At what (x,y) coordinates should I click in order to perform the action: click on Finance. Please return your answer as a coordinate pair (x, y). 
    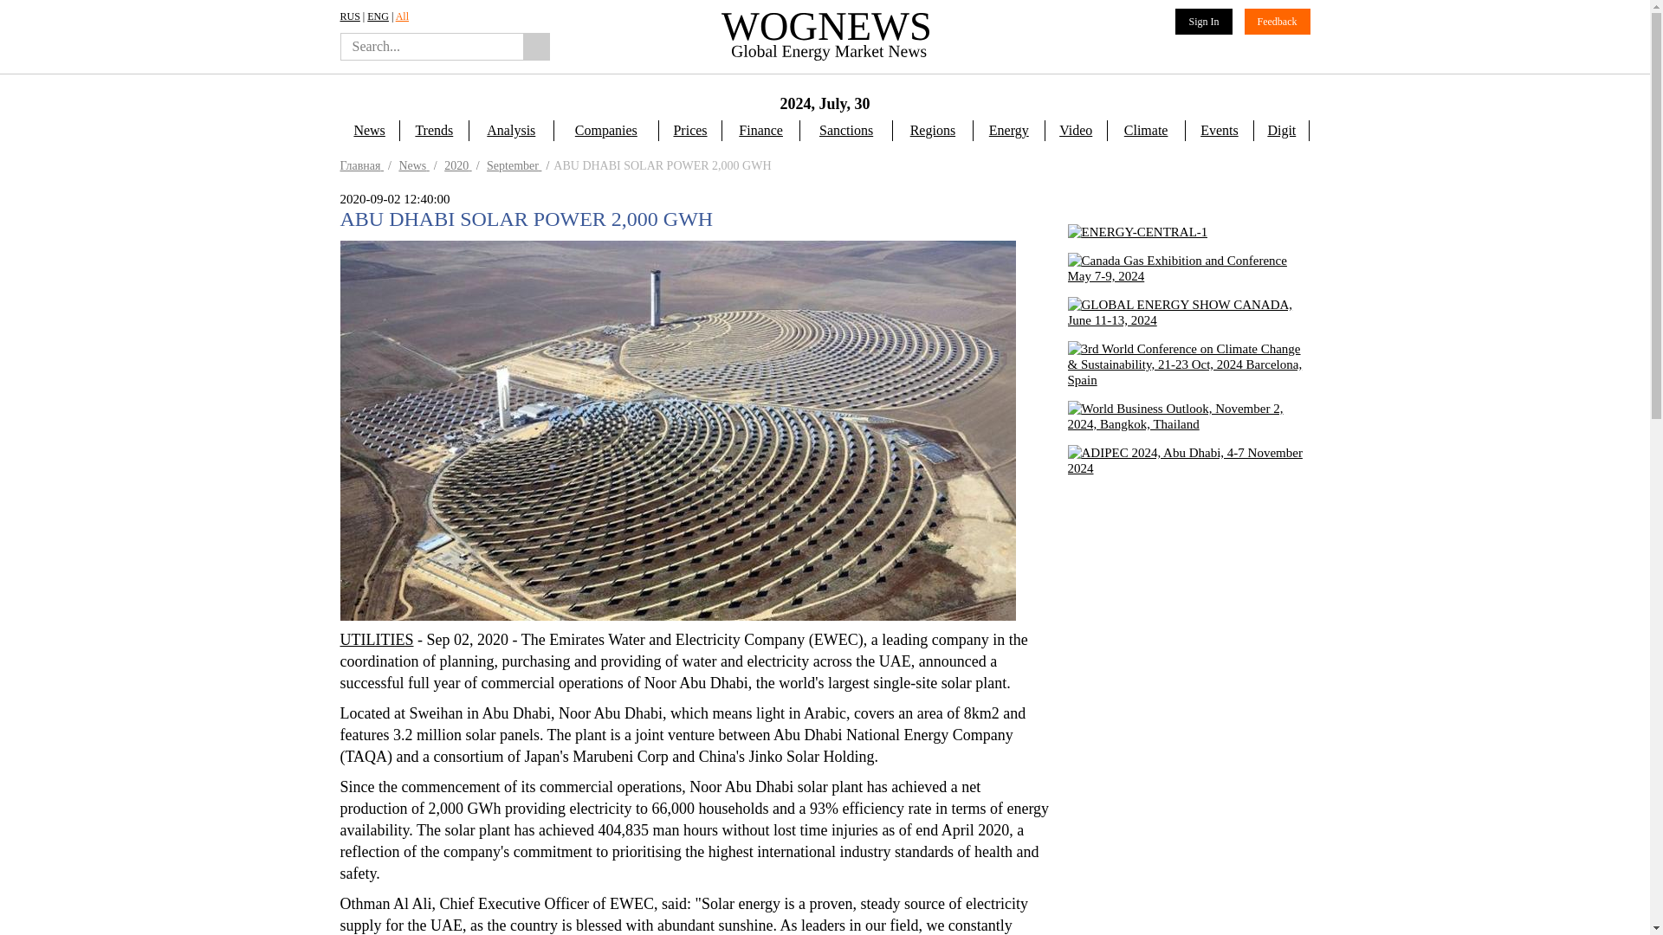
    Looking at the image, I should click on (760, 131).